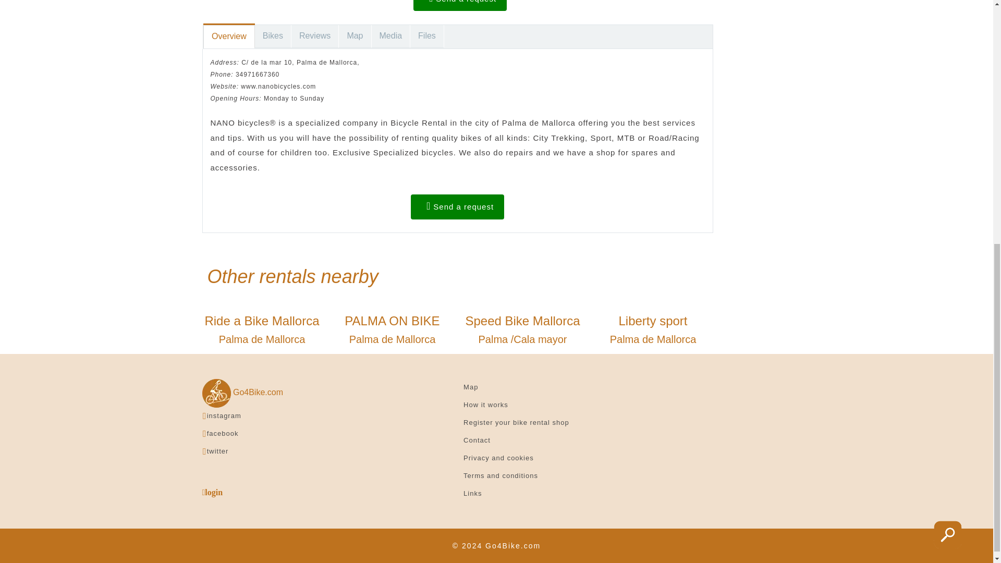  What do you see at coordinates (653, 329) in the screenshot?
I see `Go4Bike` at bounding box center [653, 329].